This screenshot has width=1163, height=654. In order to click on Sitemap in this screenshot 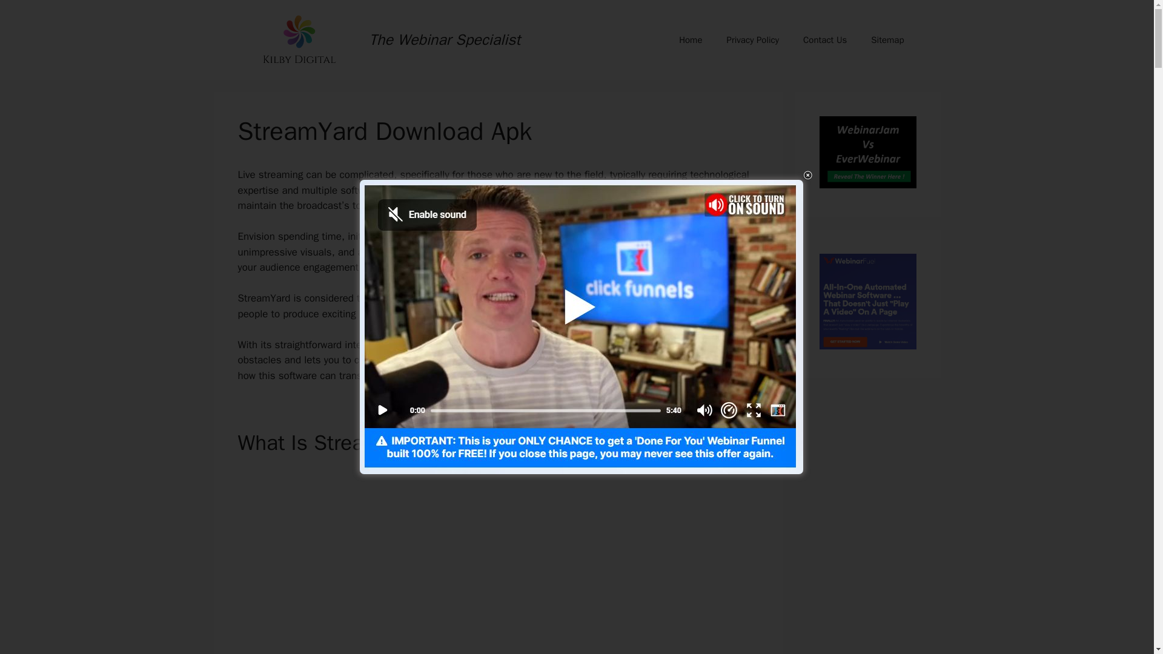, I will do `click(887, 40)`.